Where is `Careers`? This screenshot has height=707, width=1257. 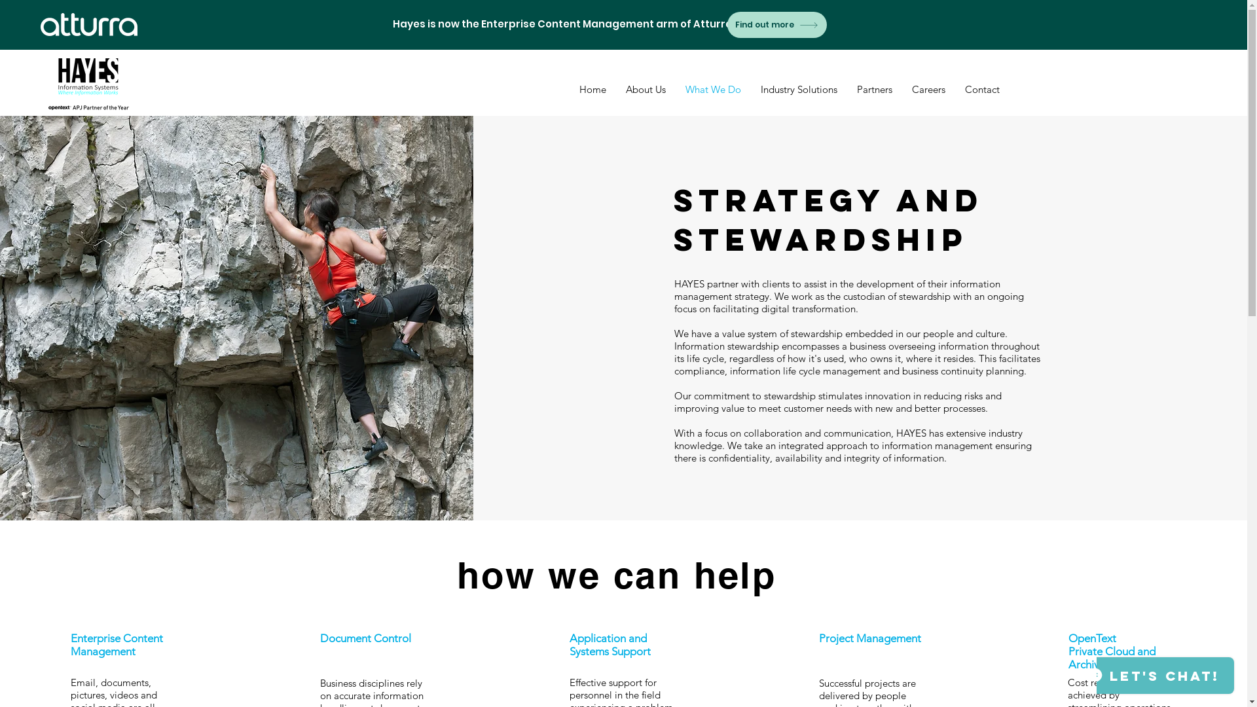 Careers is located at coordinates (928, 90).